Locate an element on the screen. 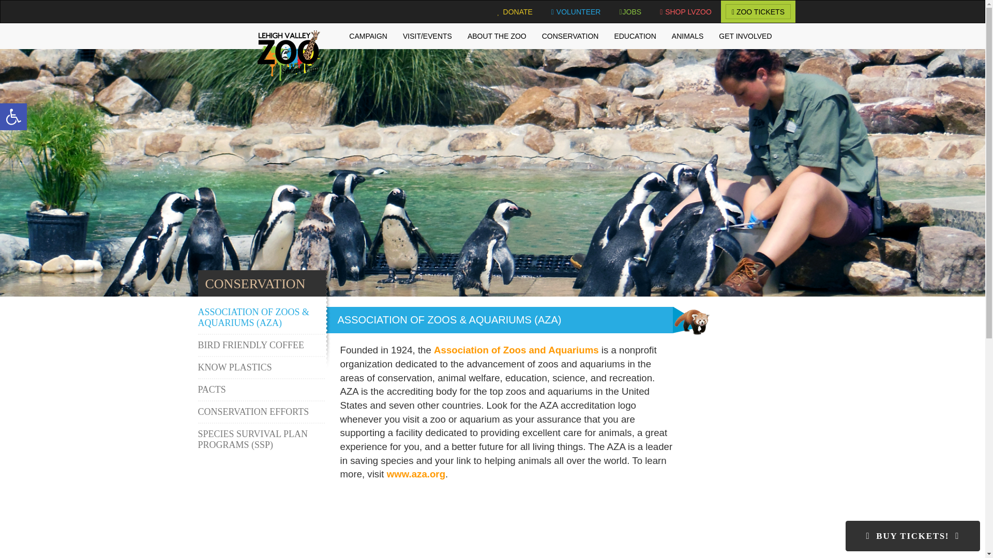  JOBS is located at coordinates (631, 11).